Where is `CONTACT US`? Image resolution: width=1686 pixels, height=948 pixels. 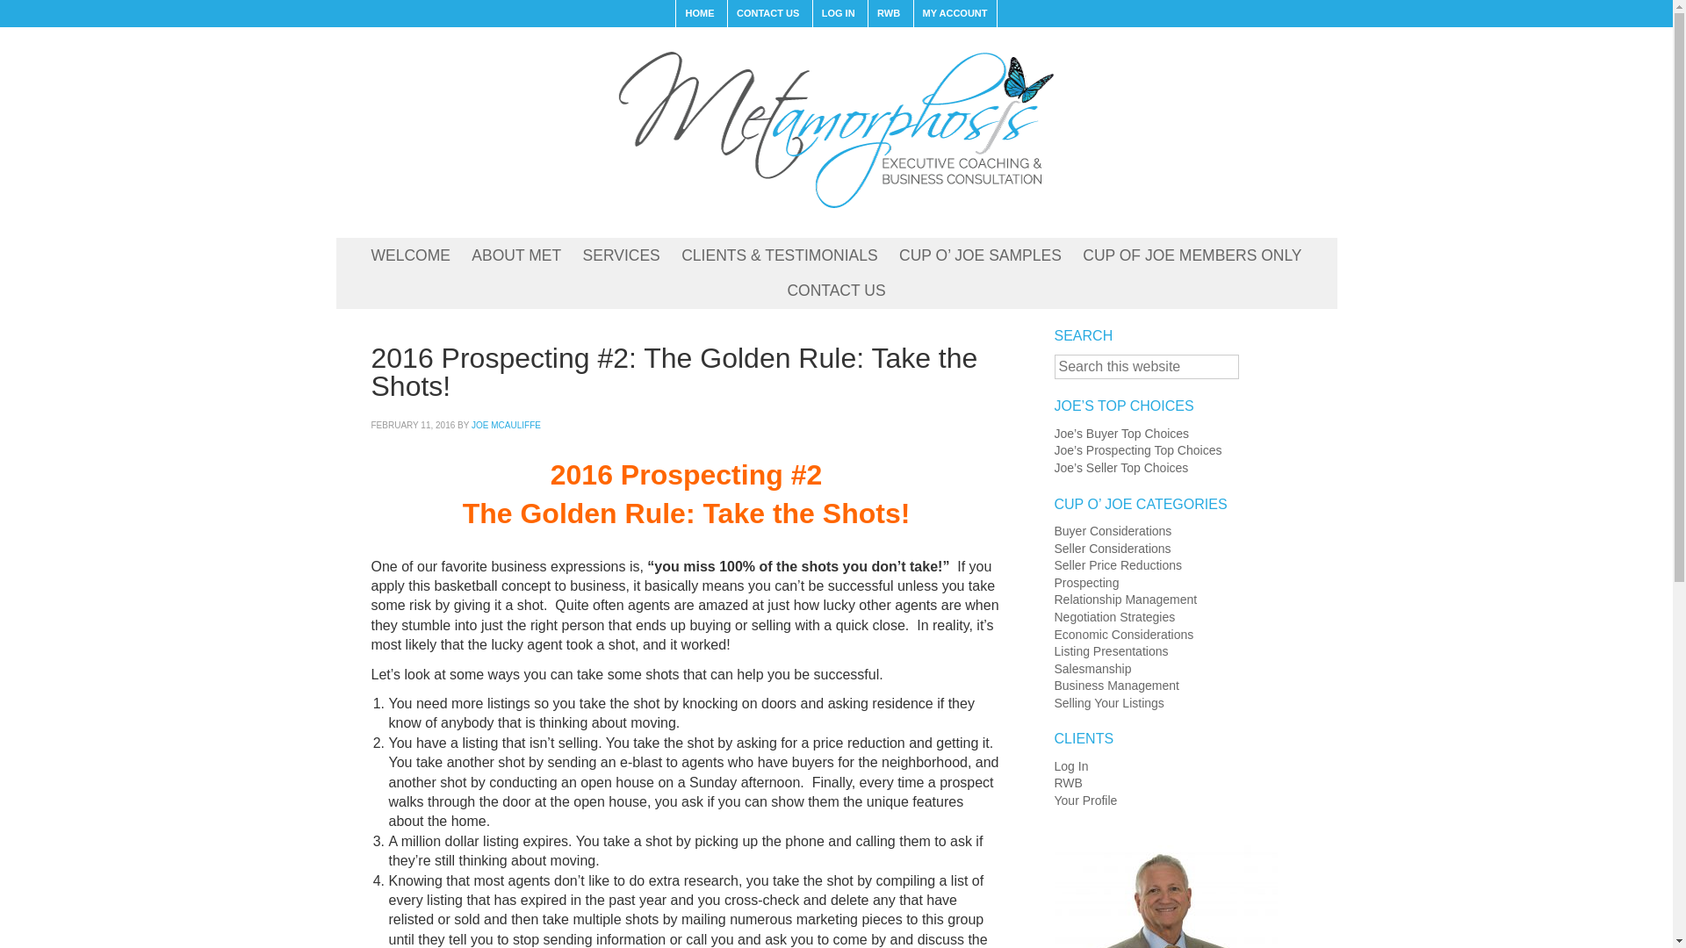 CONTACT US is located at coordinates (767, 14).